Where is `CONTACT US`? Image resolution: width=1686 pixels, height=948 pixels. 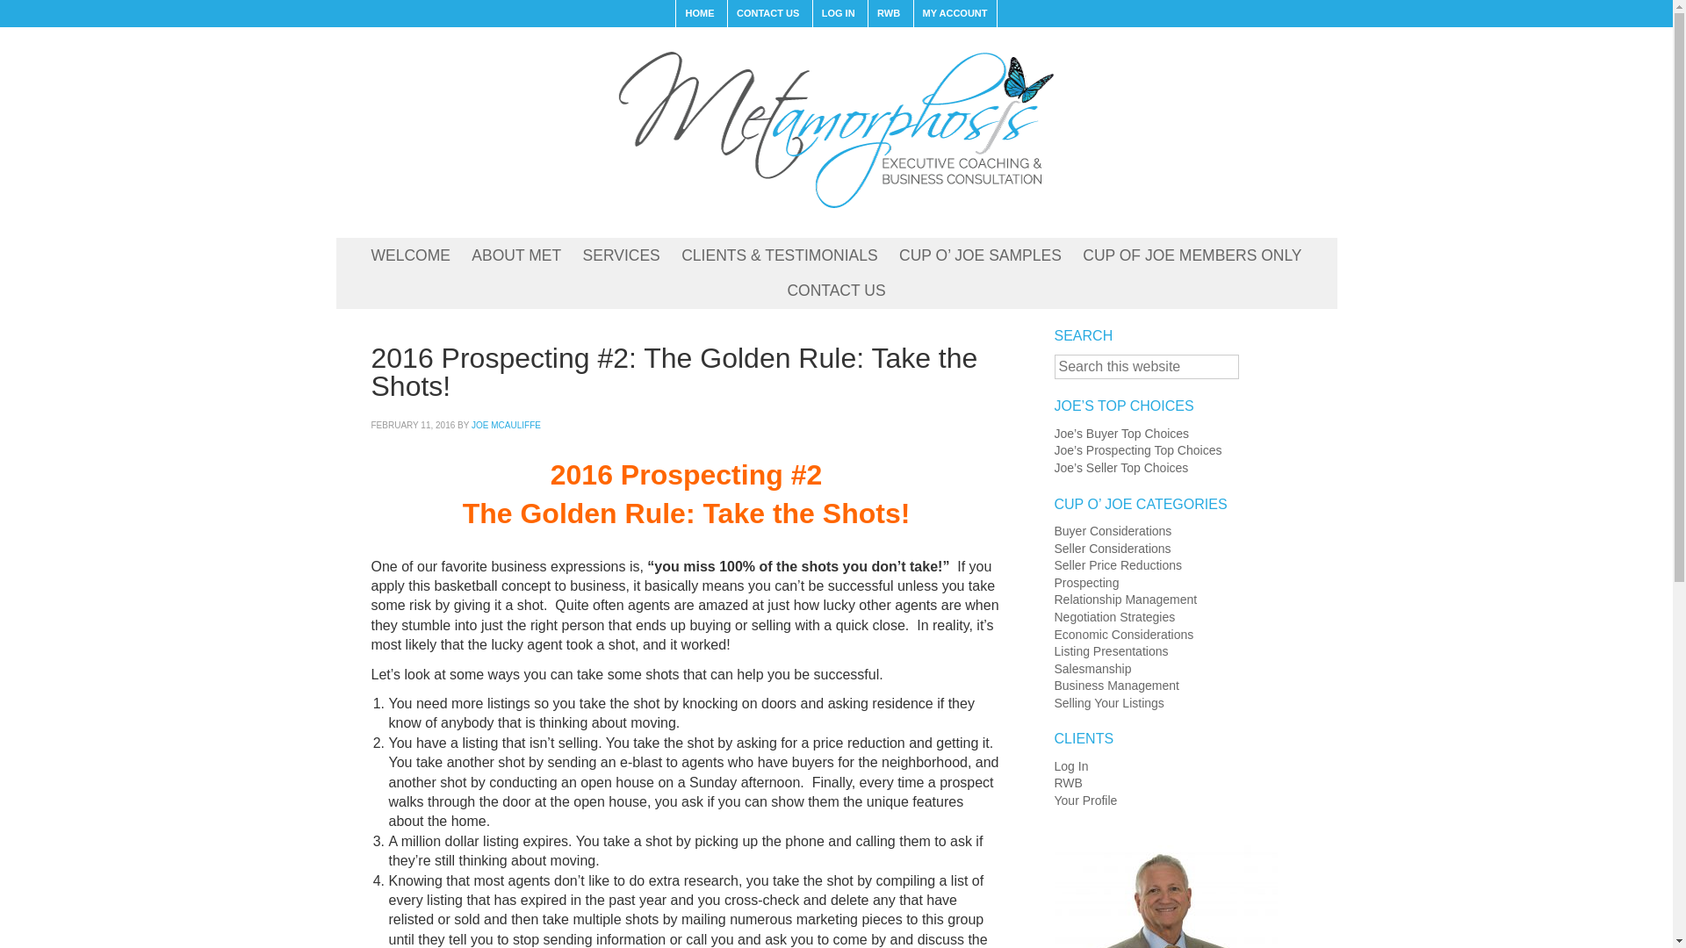 CONTACT US is located at coordinates (767, 14).